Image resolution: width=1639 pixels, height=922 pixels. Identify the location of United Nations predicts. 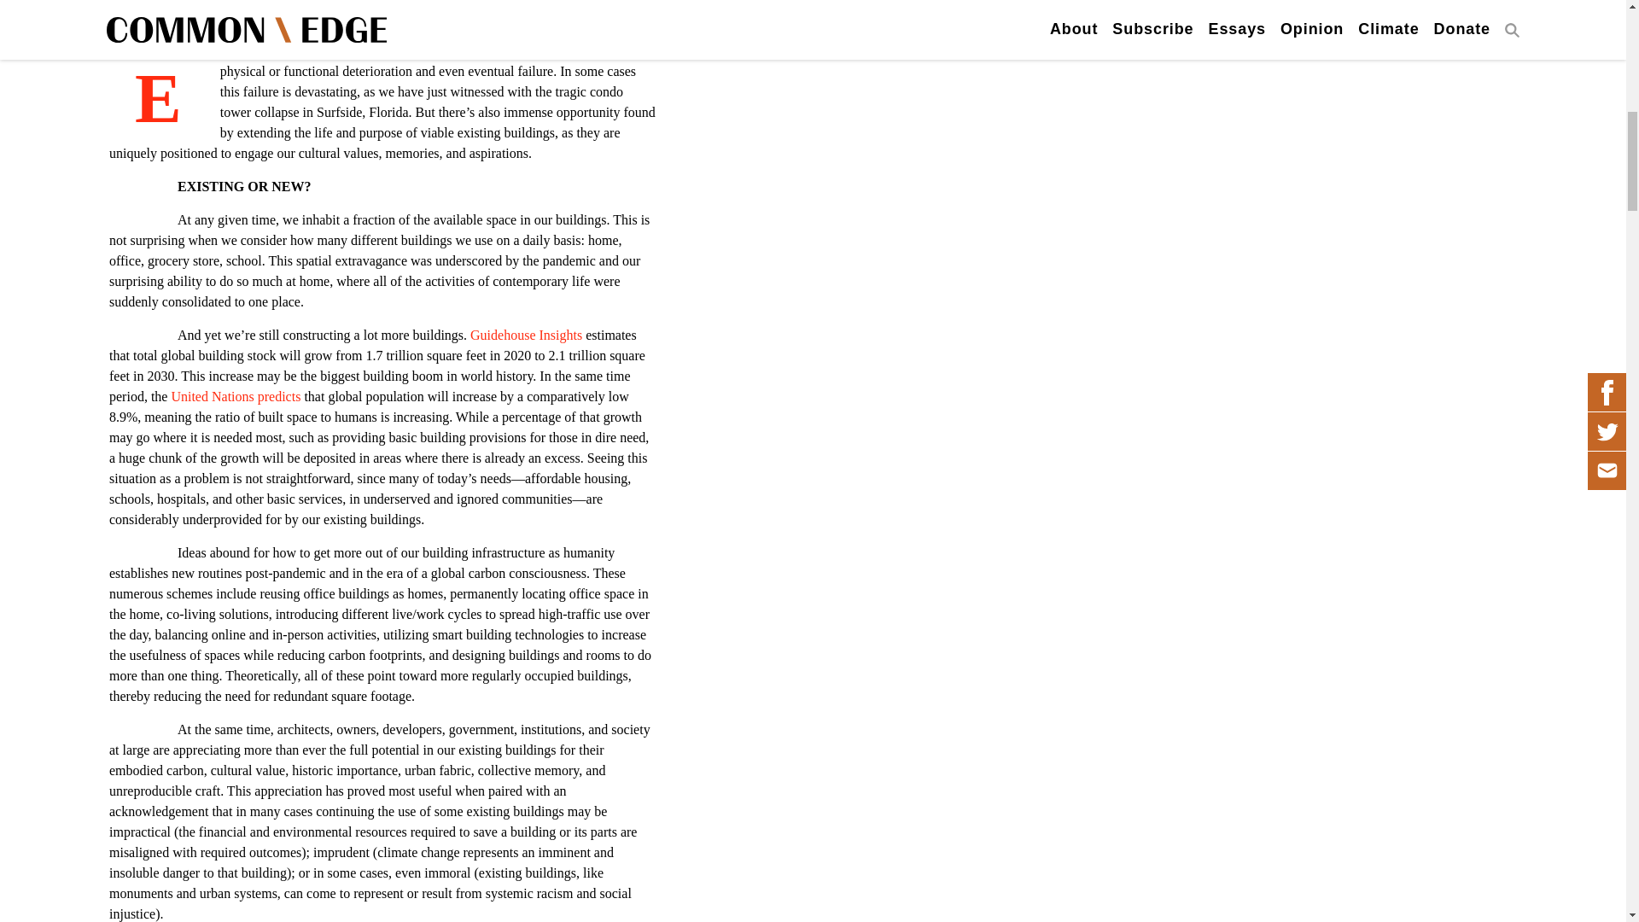
(235, 396).